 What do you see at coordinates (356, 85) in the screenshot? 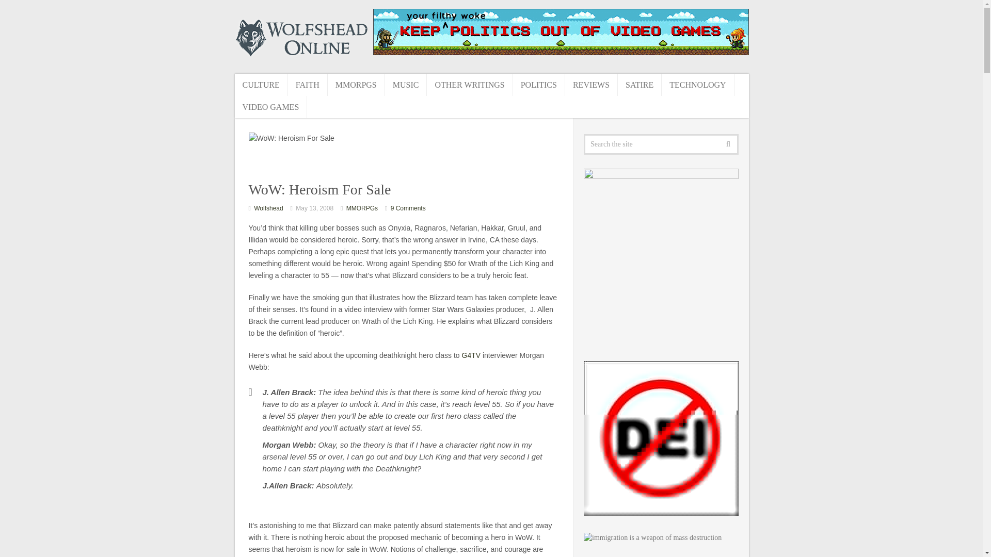
I see `MMORPGS` at bounding box center [356, 85].